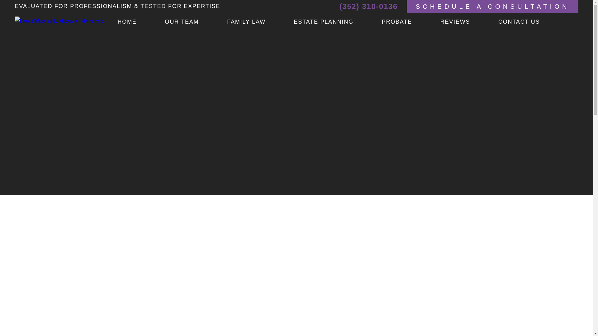  What do you see at coordinates (585, 327) in the screenshot?
I see `Open the accessibility options menu` at bounding box center [585, 327].